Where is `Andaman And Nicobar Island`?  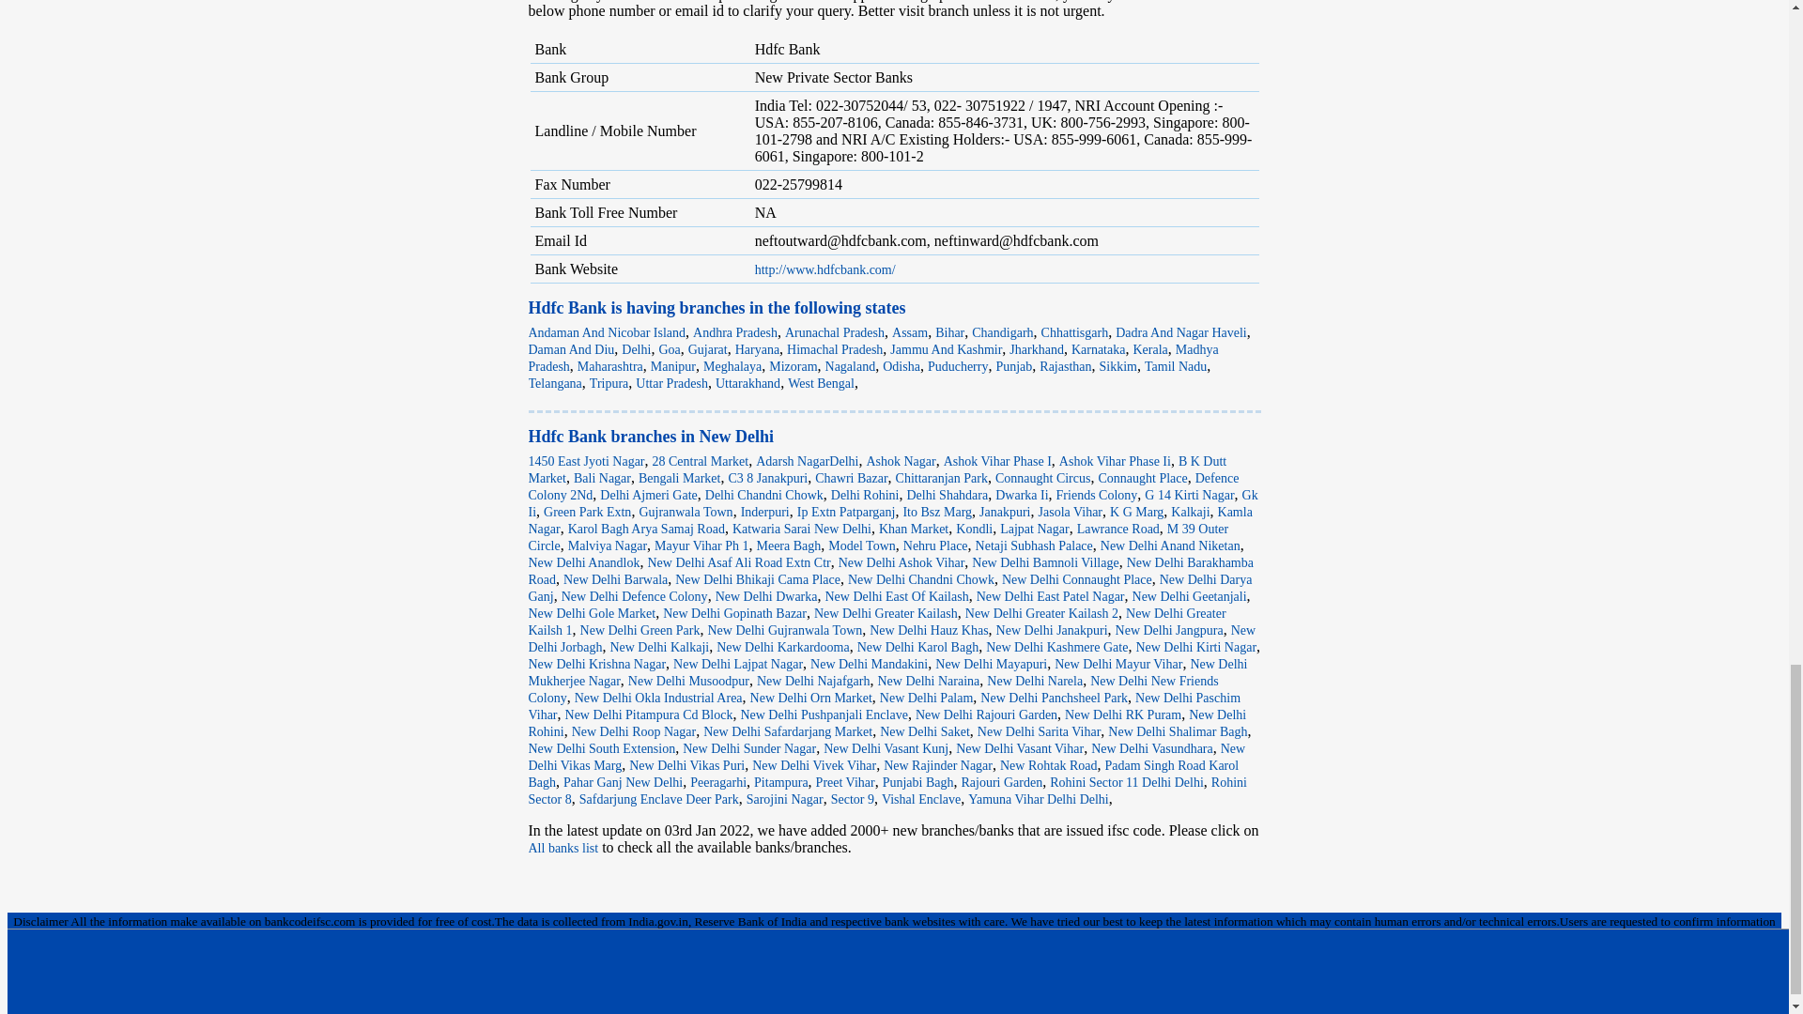
Andaman And Nicobar Island is located at coordinates (607, 332).